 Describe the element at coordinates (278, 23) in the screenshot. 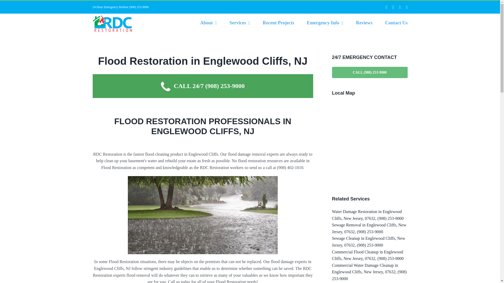

I see `Recent Projects` at that location.